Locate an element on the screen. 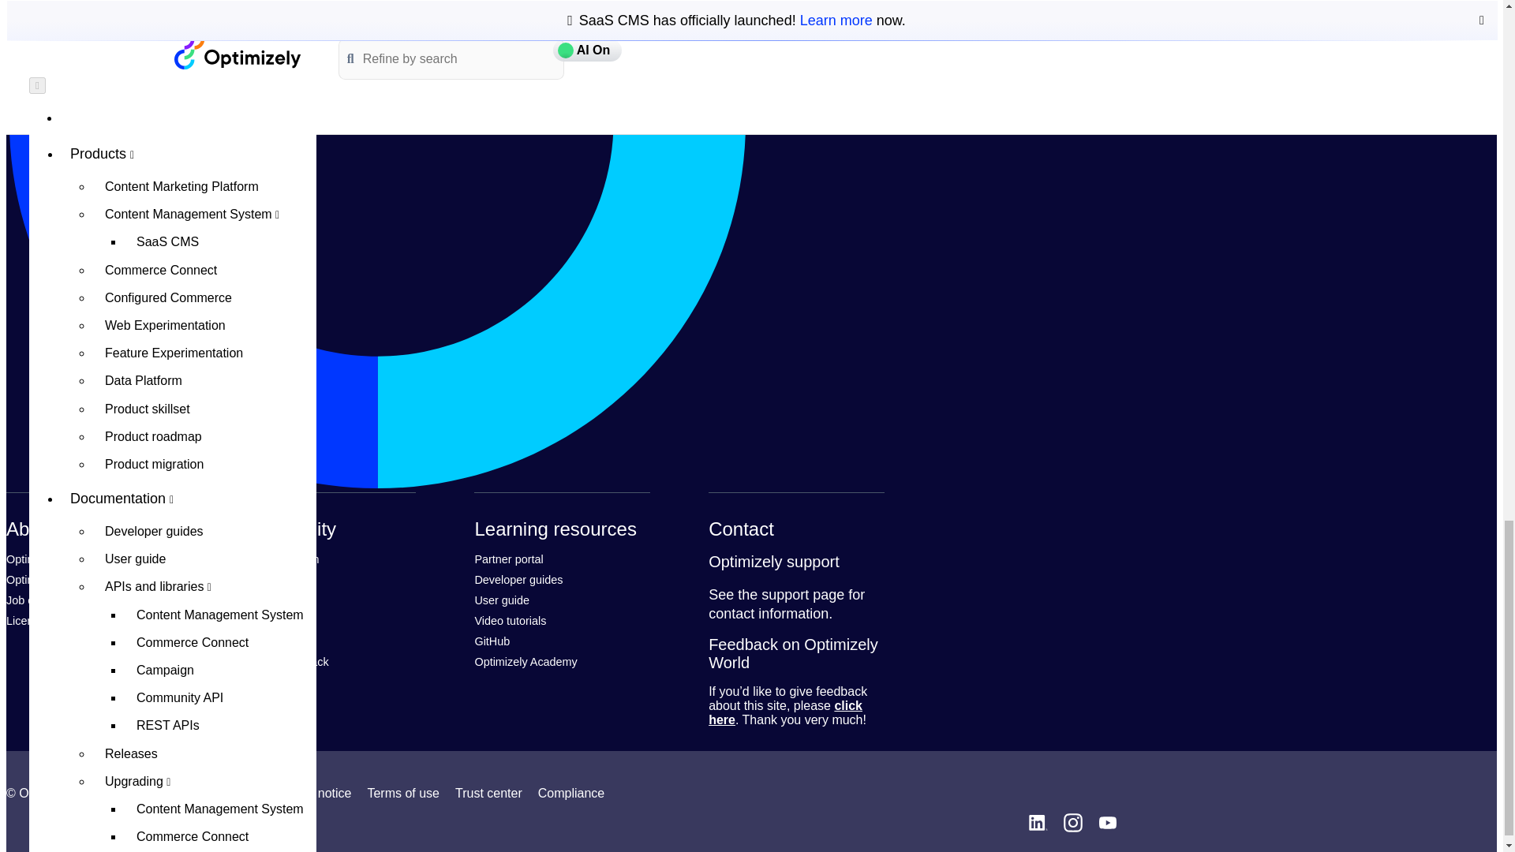 The width and height of the screenshot is (1515, 852). OMVP program is located at coordinates (280, 559).